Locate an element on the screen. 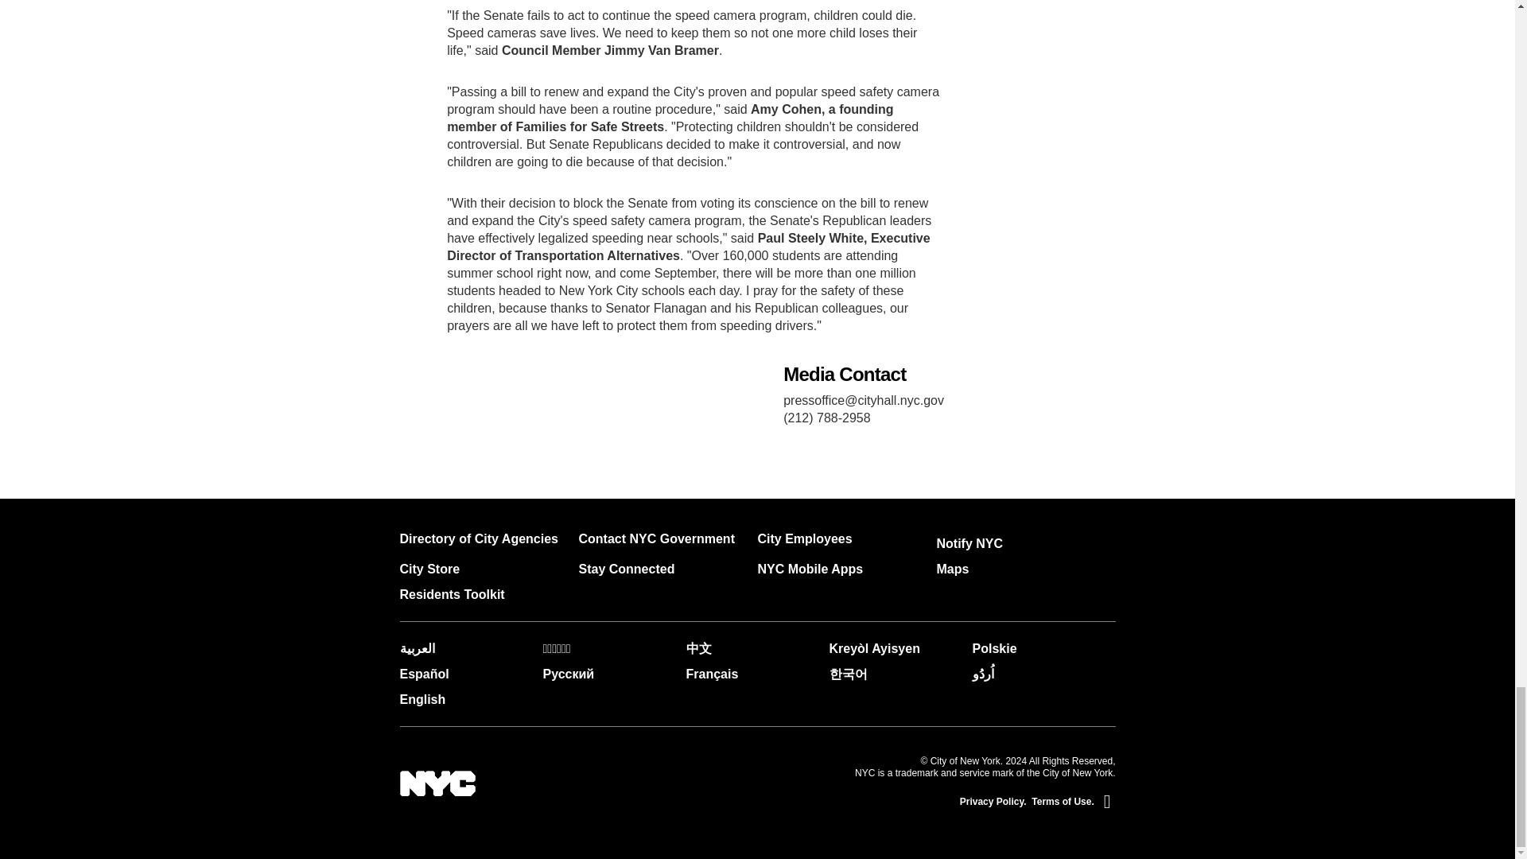  City Employees is located at coordinates (805, 538).